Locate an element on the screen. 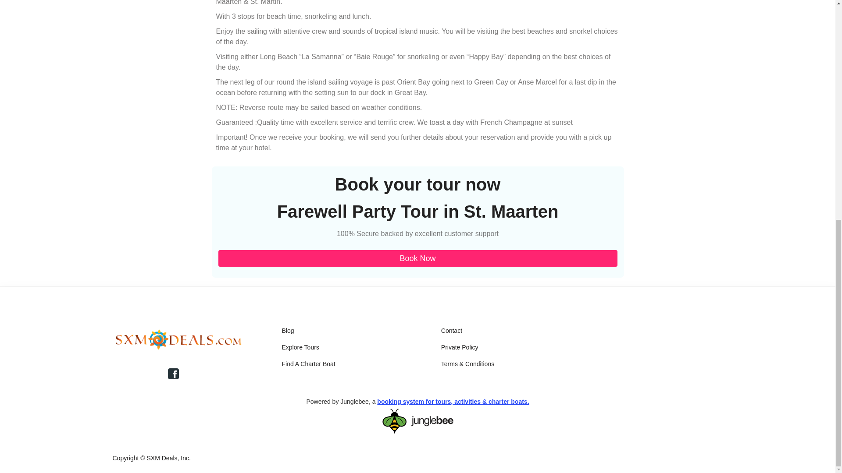 Image resolution: width=842 pixels, height=473 pixels. Find A Charter Boat is located at coordinates (308, 364).